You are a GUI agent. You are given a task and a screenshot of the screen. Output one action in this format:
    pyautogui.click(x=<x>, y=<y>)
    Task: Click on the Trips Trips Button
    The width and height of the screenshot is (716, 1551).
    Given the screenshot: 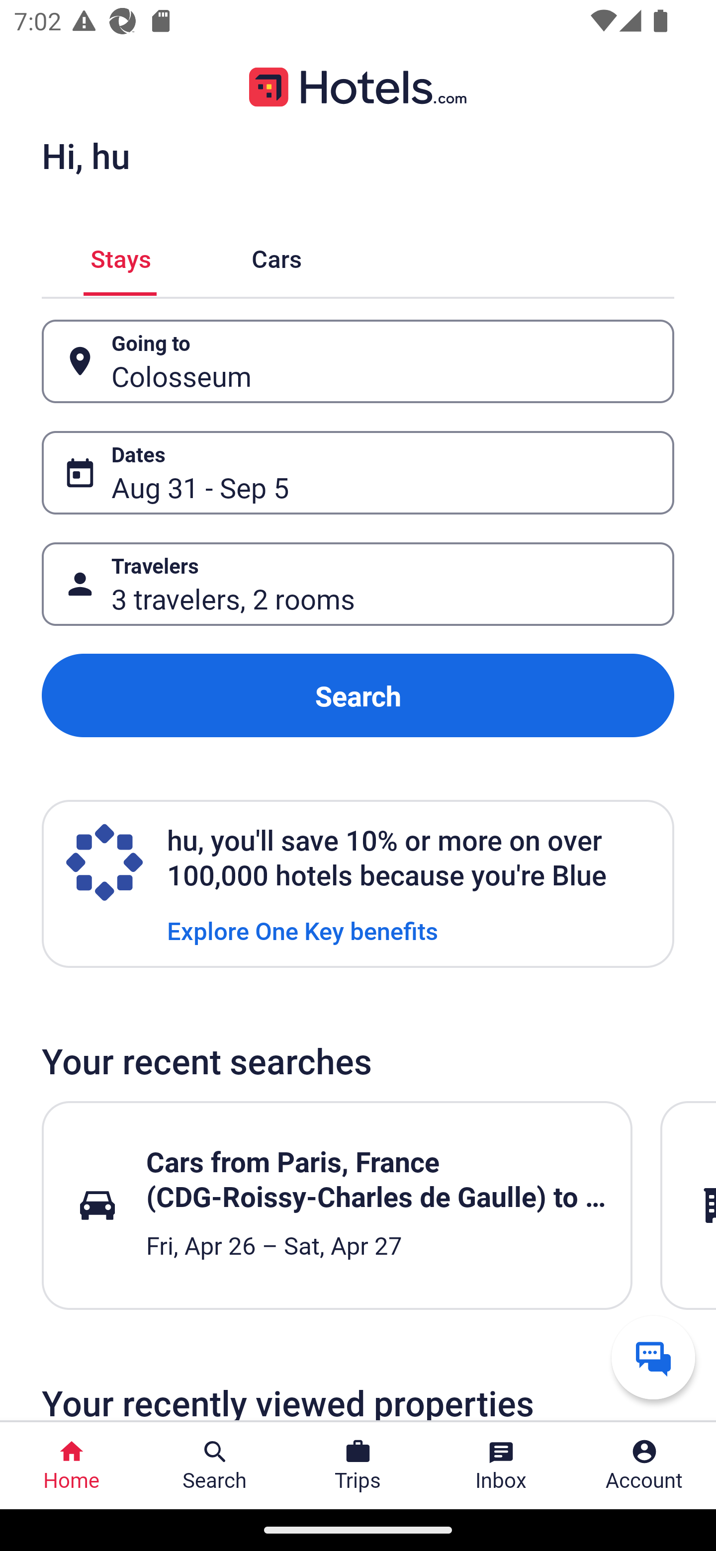 What is the action you would take?
    pyautogui.click(x=358, y=1465)
    